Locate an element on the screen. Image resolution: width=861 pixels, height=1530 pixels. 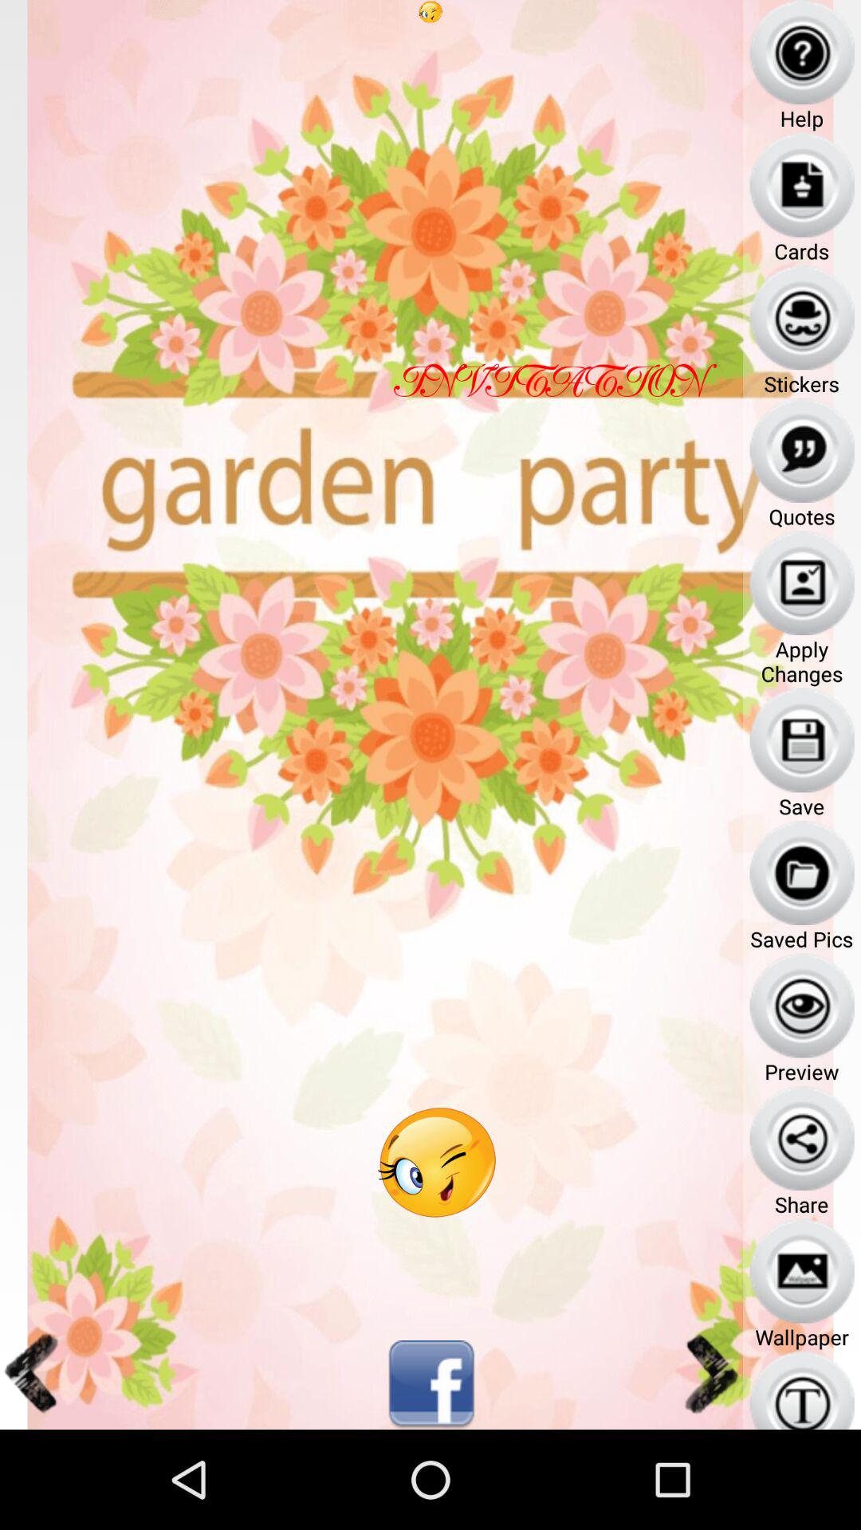
select the icon below wallpaper text is located at coordinates (802, 1390).